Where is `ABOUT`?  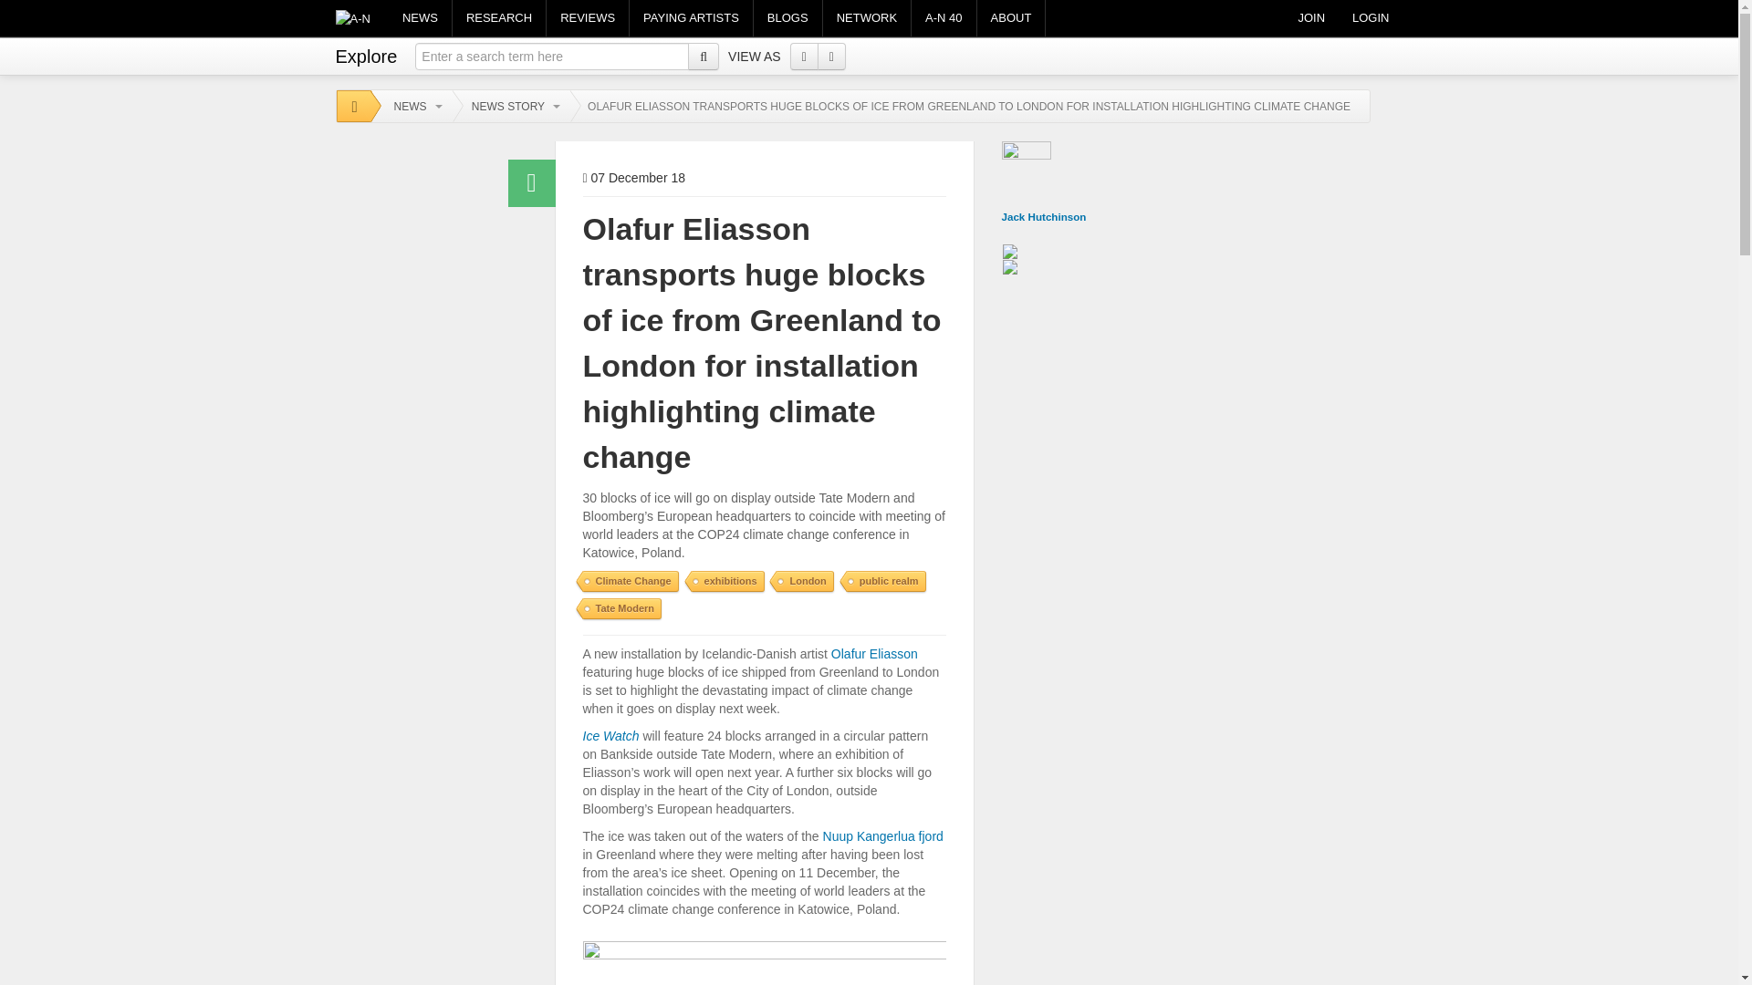
ABOUT is located at coordinates (1011, 18).